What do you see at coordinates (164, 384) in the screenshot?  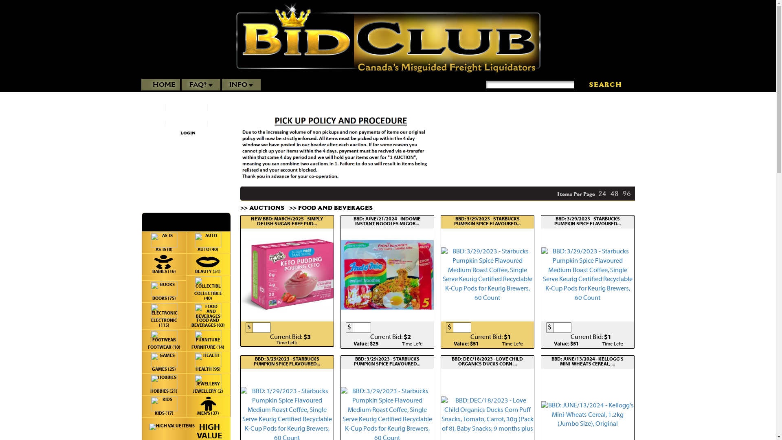 I see `HOBBIES (21)` at bounding box center [164, 384].